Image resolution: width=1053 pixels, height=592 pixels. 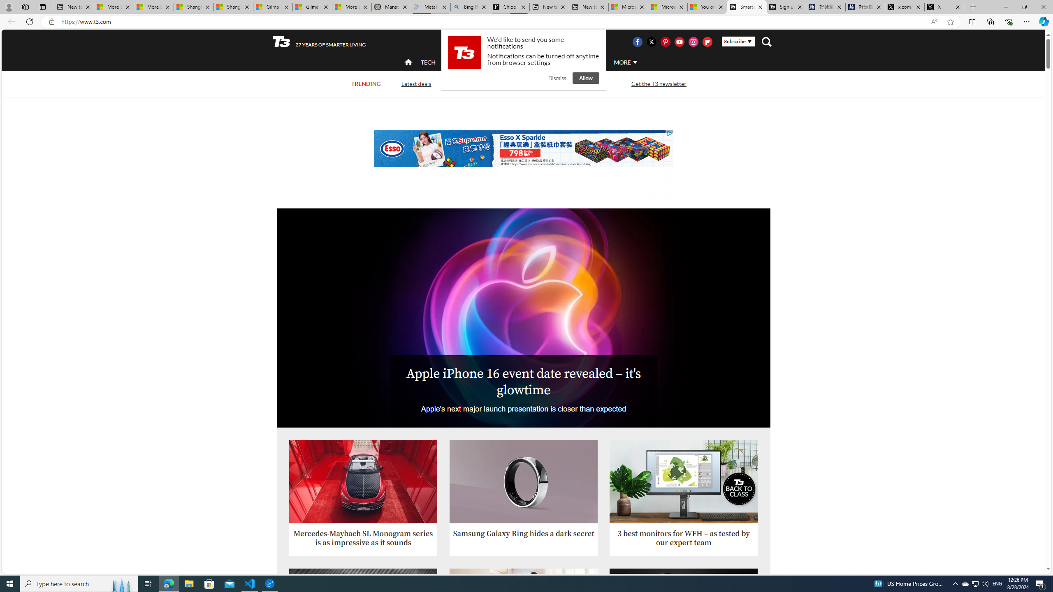 What do you see at coordinates (746, 7) in the screenshot?
I see `Smarter Living | T3` at bounding box center [746, 7].